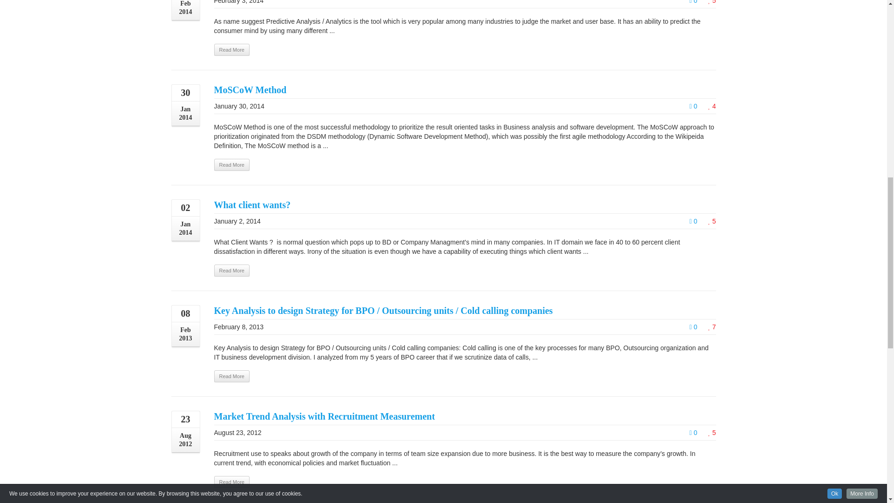  I want to click on Like this, so click(711, 2).